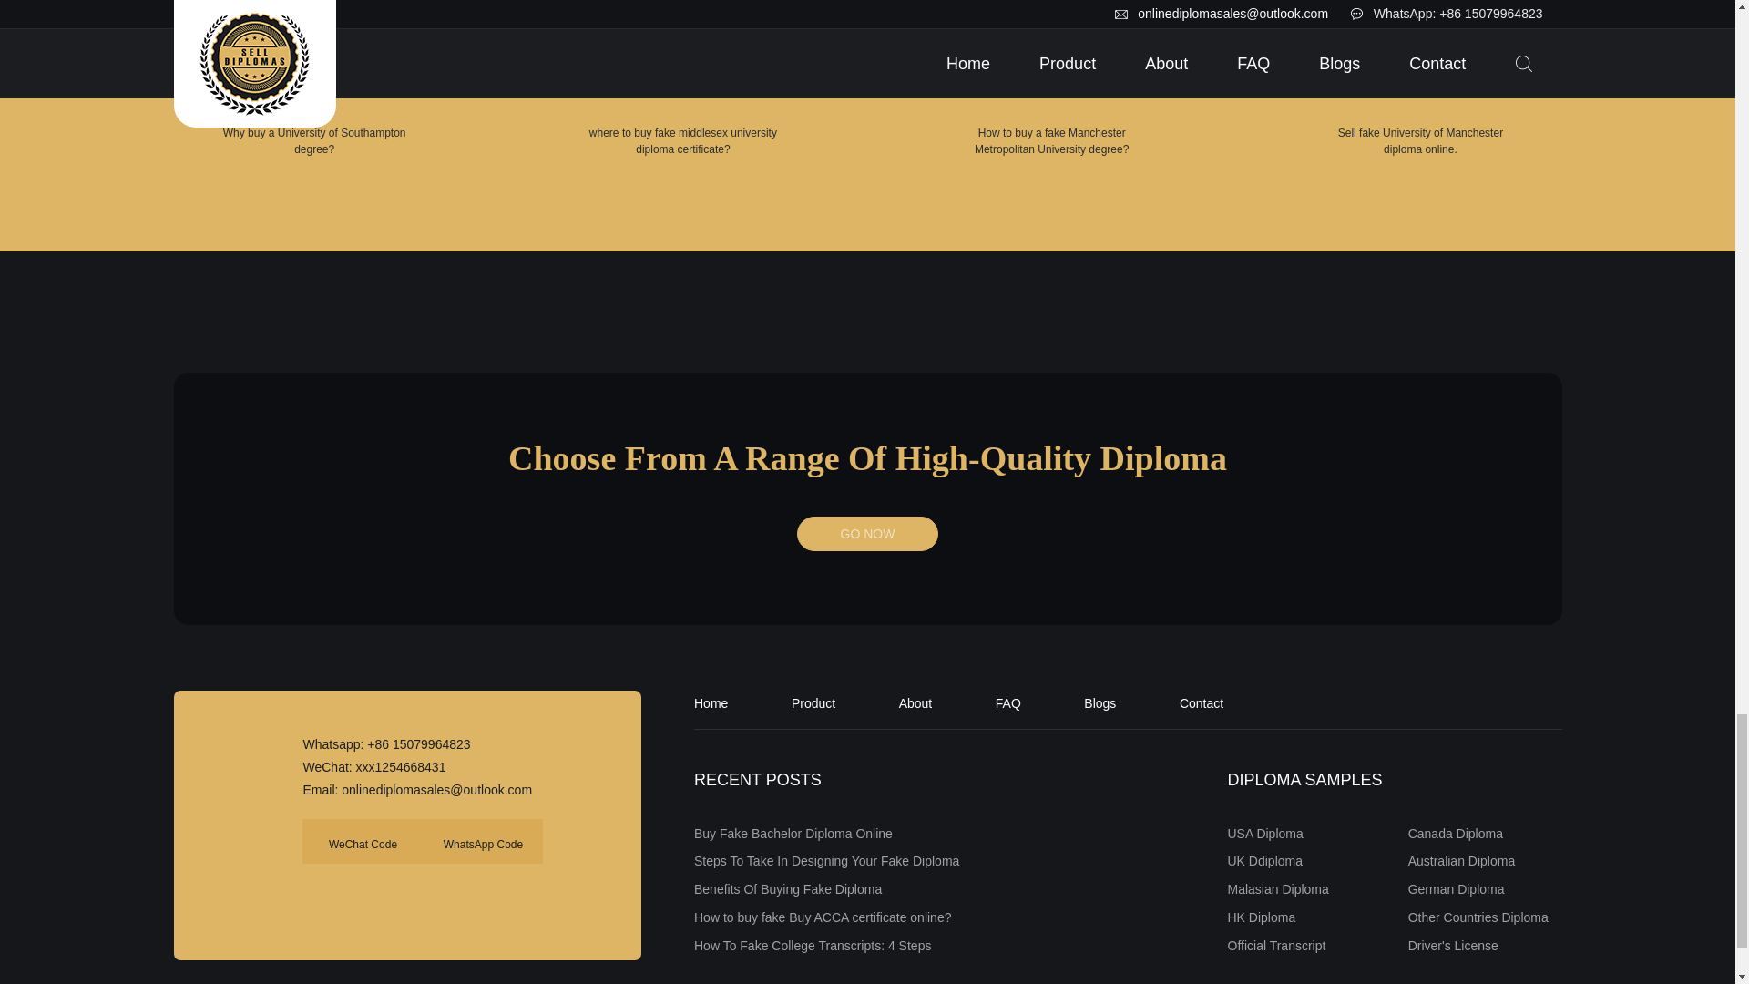  What do you see at coordinates (915, 702) in the screenshot?
I see `About` at bounding box center [915, 702].